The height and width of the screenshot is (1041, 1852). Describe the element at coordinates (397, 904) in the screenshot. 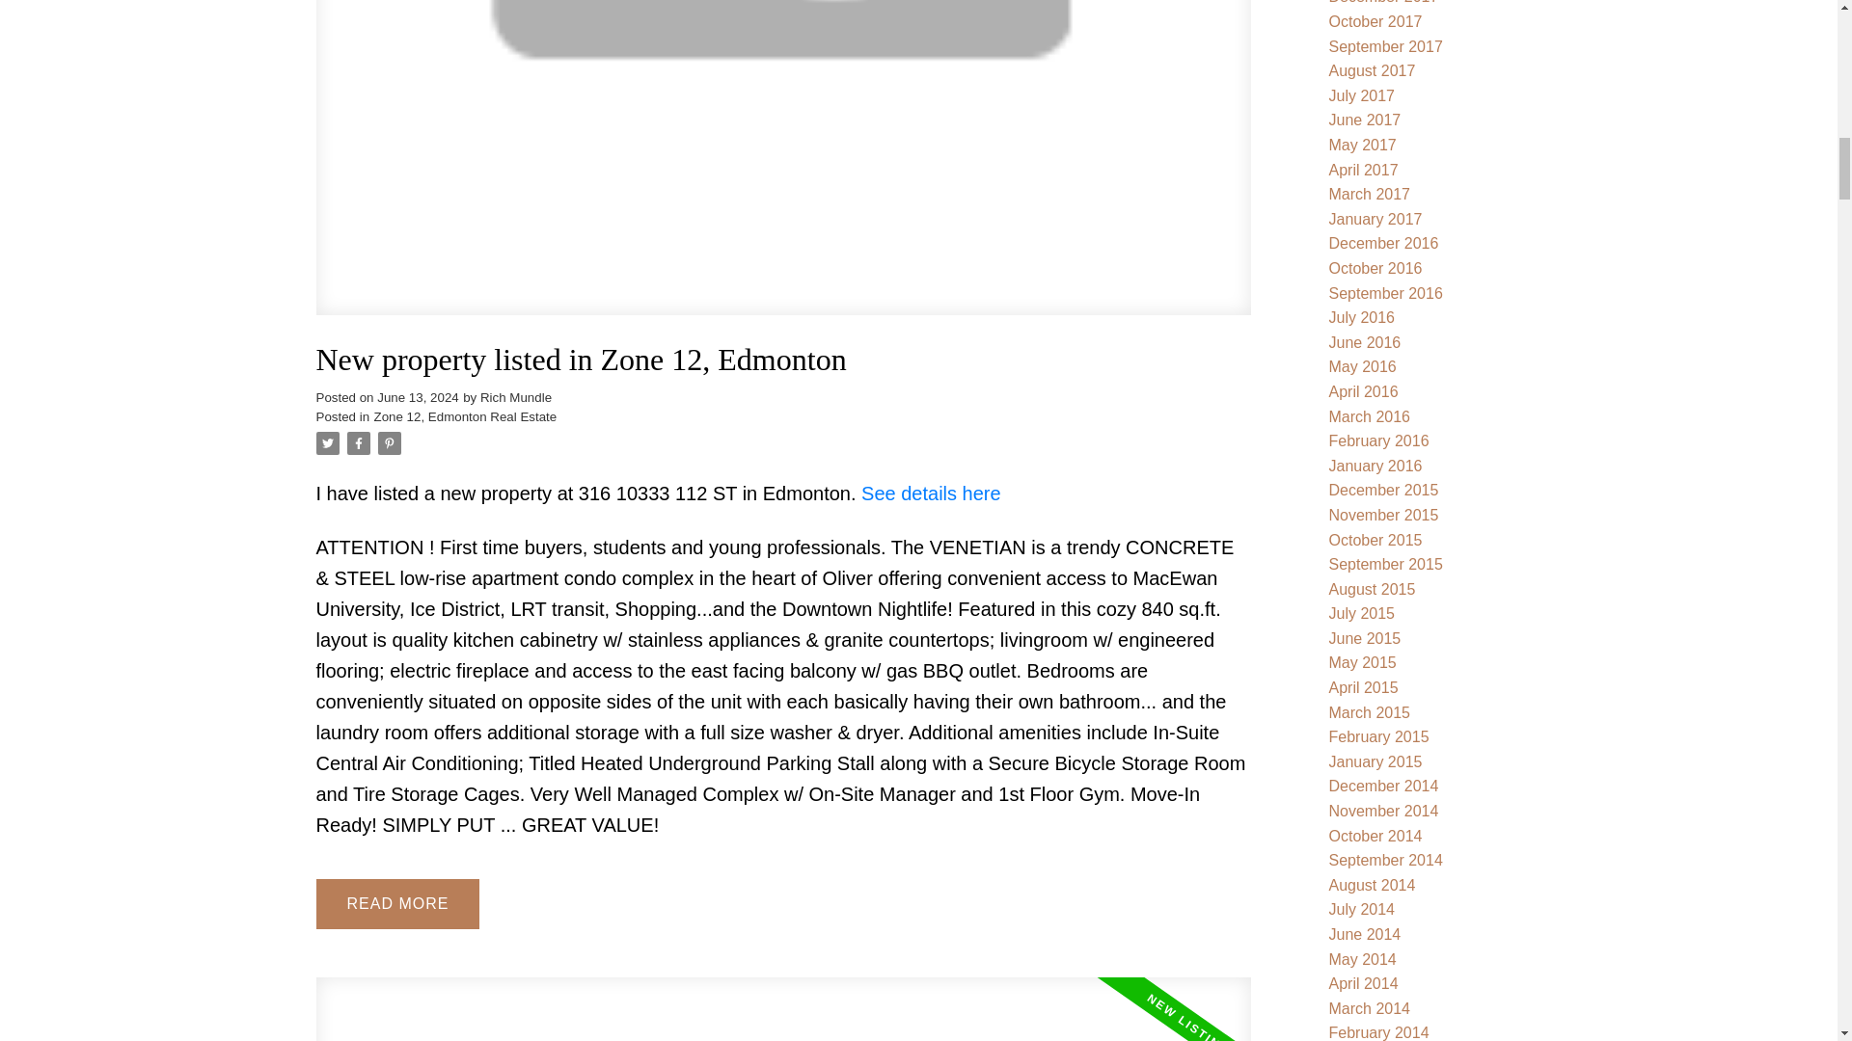

I see `READ` at that location.